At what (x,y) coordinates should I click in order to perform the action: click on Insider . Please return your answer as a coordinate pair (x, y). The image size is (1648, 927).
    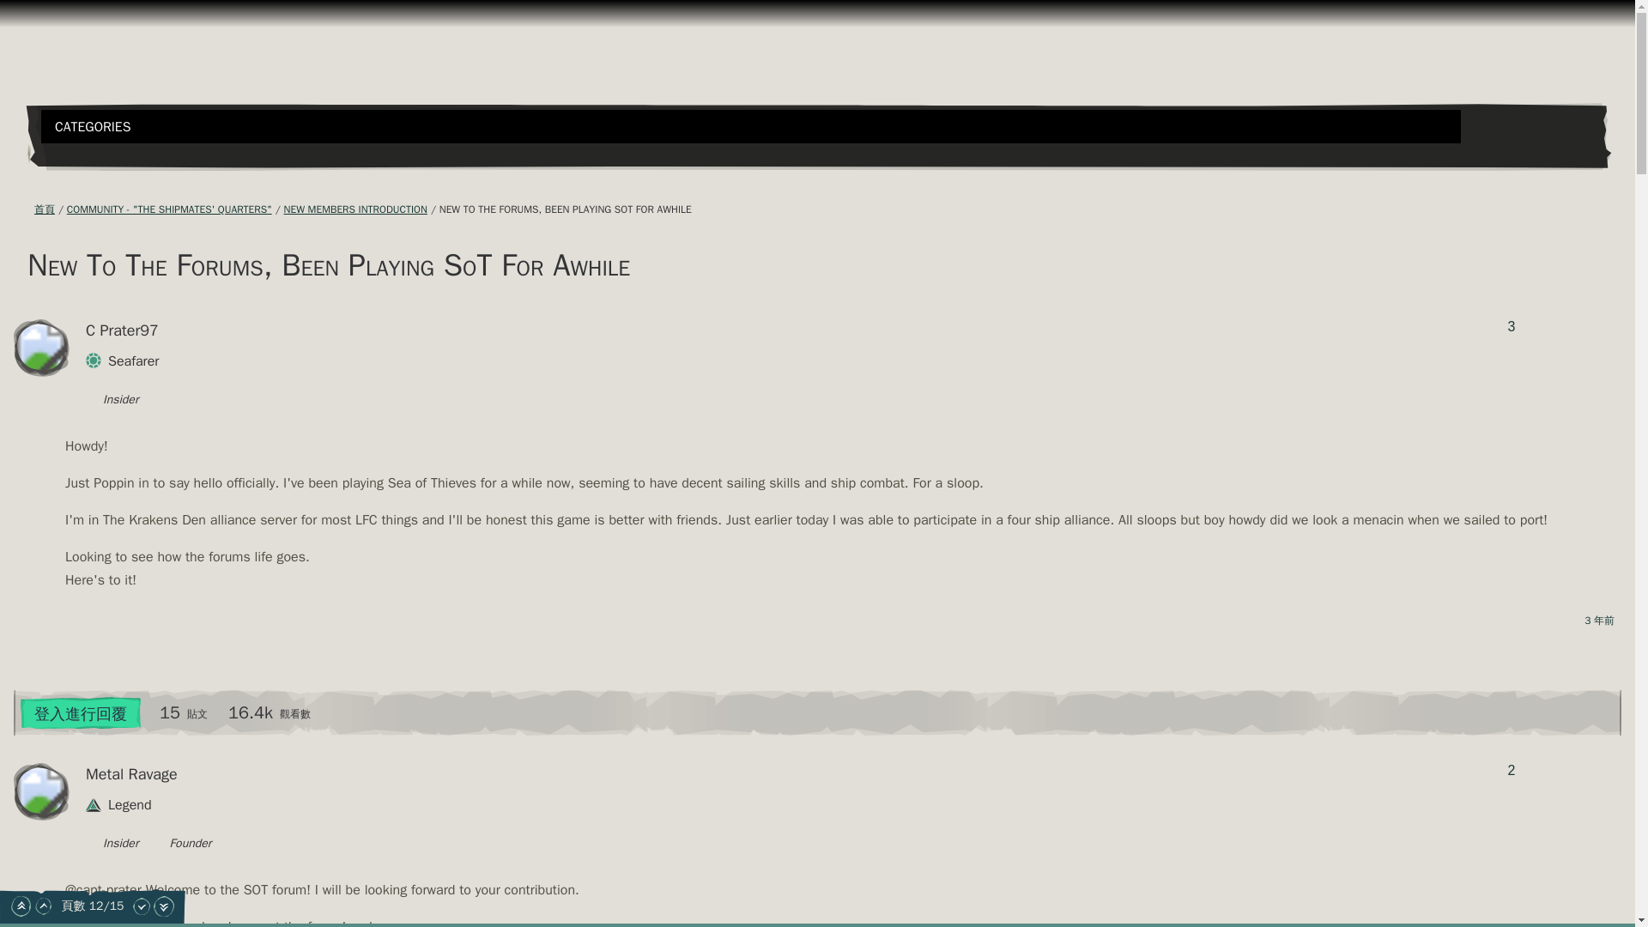
    Looking at the image, I should click on (115, 401).